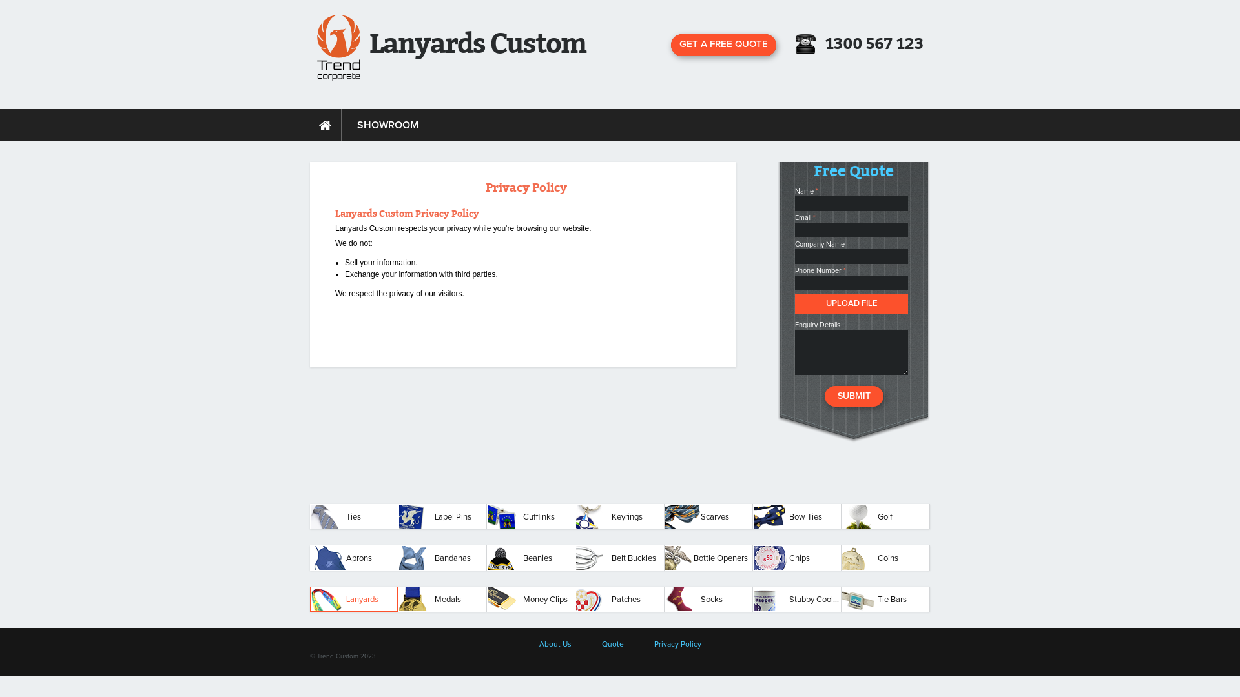  I want to click on Bottle Openers, so click(708, 558).